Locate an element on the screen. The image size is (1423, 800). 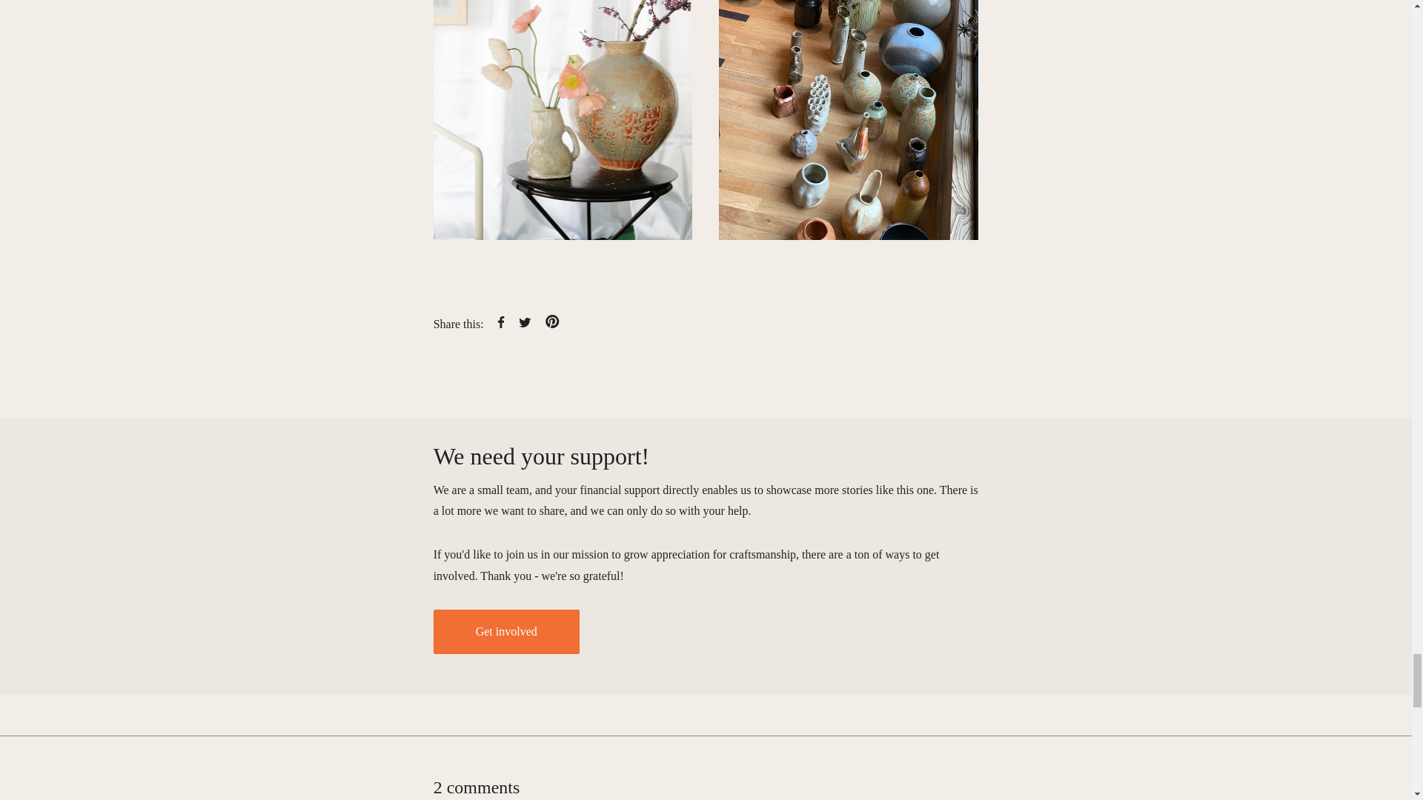
Pin on Pinterest is located at coordinates (551, 324).